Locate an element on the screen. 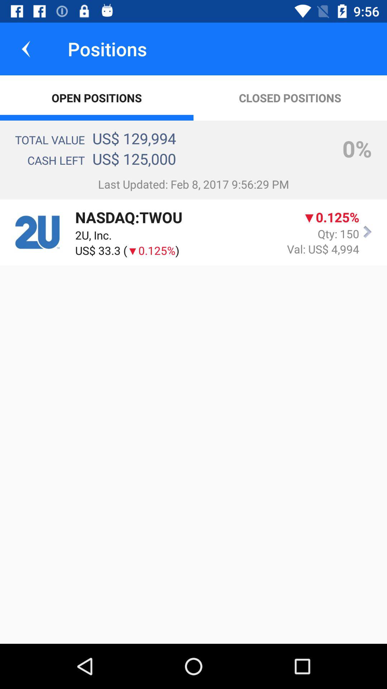 The image size is (387, 689). turn off item next to the positions is located at coordinates (26, 49).